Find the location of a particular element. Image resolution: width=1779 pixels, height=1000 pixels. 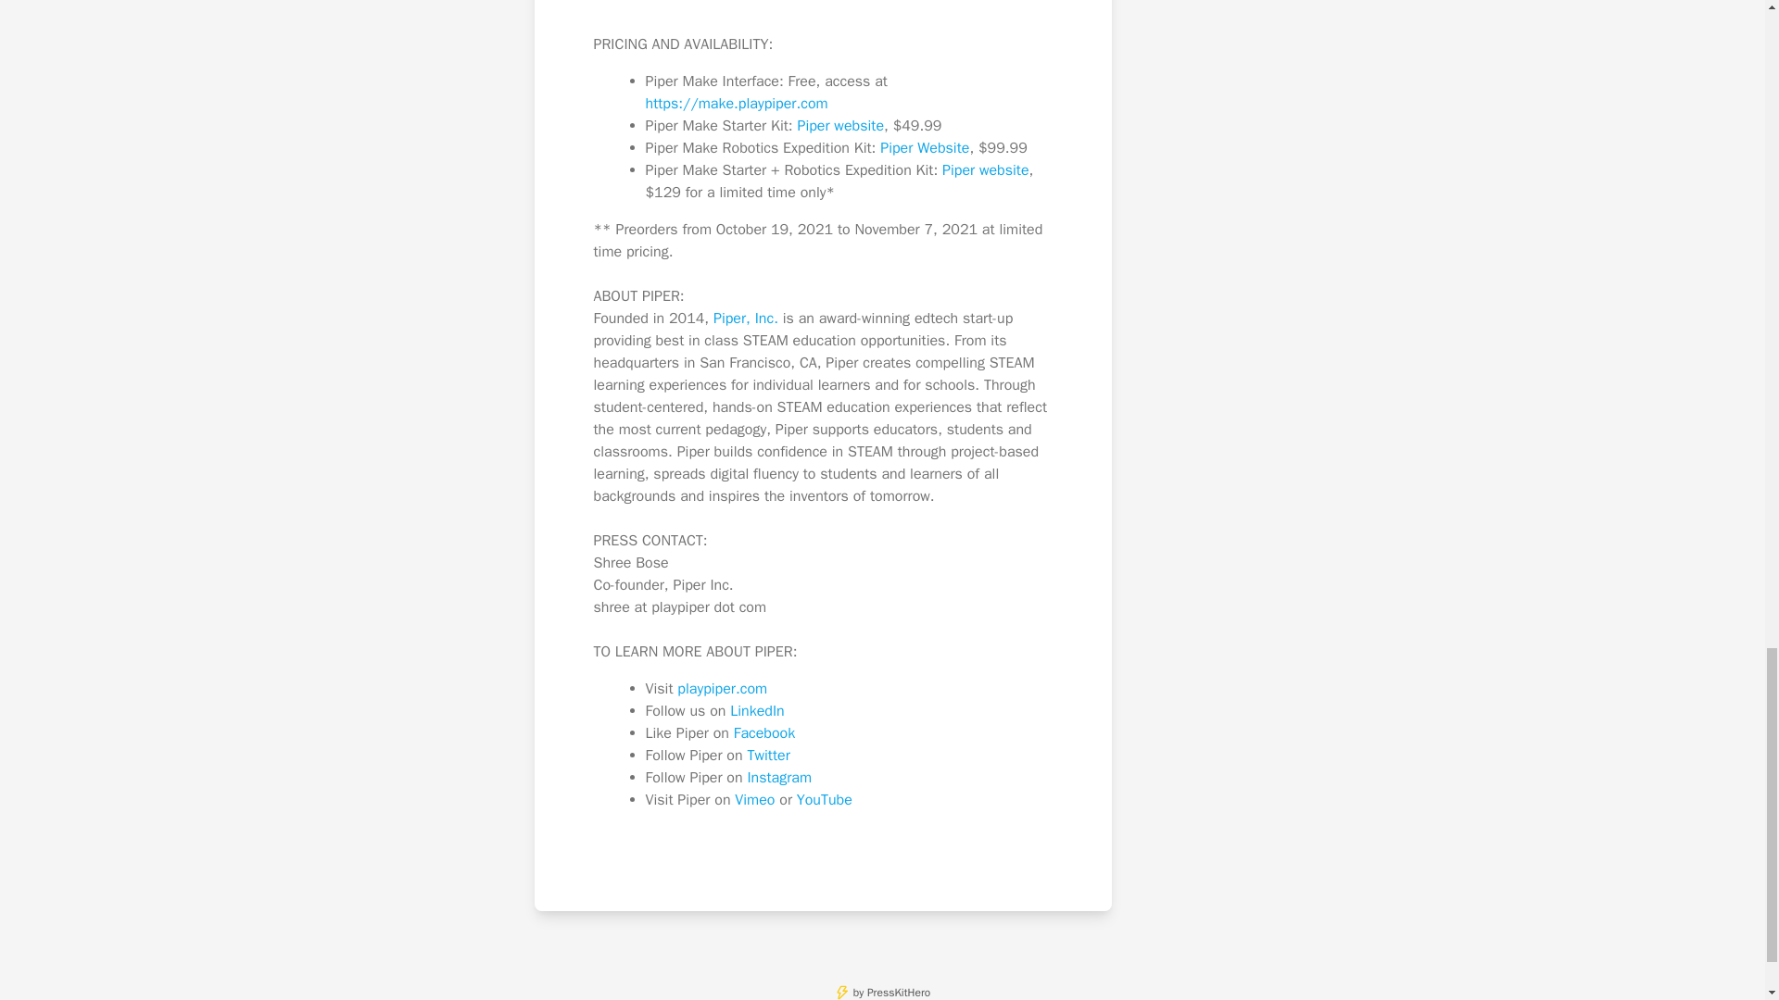

Piper Website is located at coordinates (925, 148).